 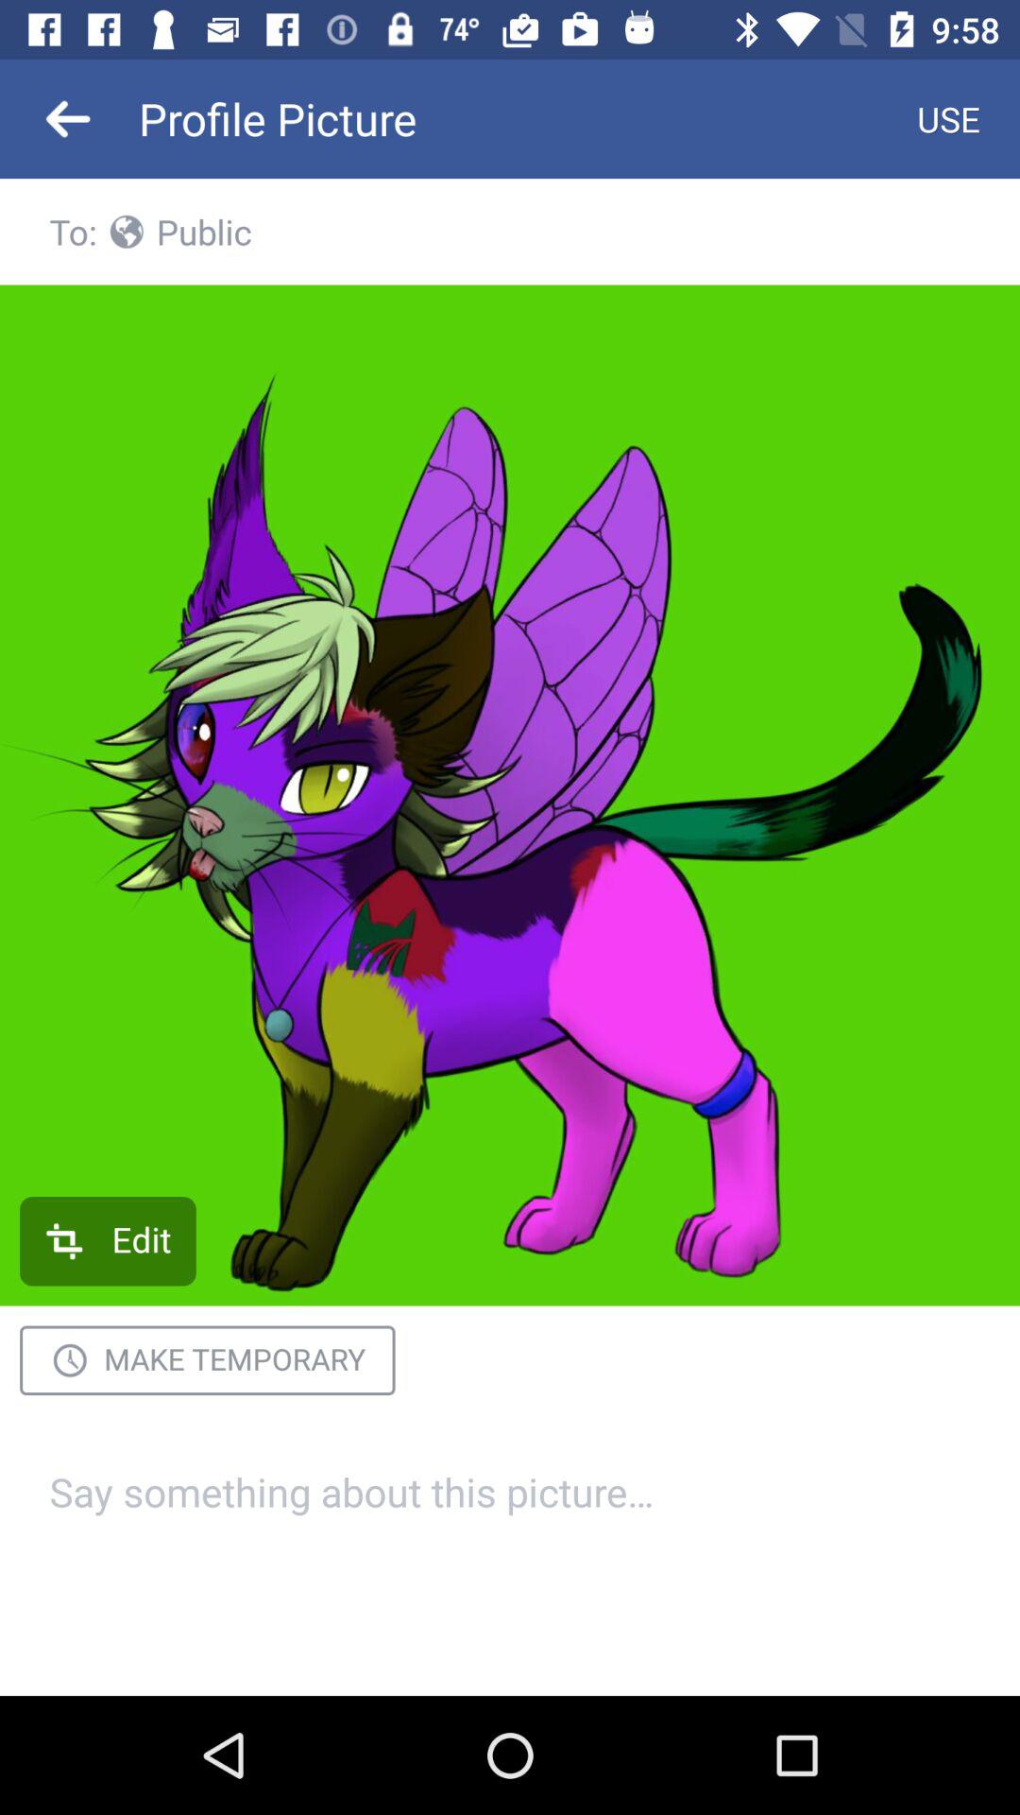 What do you see at coordinates (208, 1360) in the screenshot?
I see `click the make temporary item` at bounding box center [208, 1360].